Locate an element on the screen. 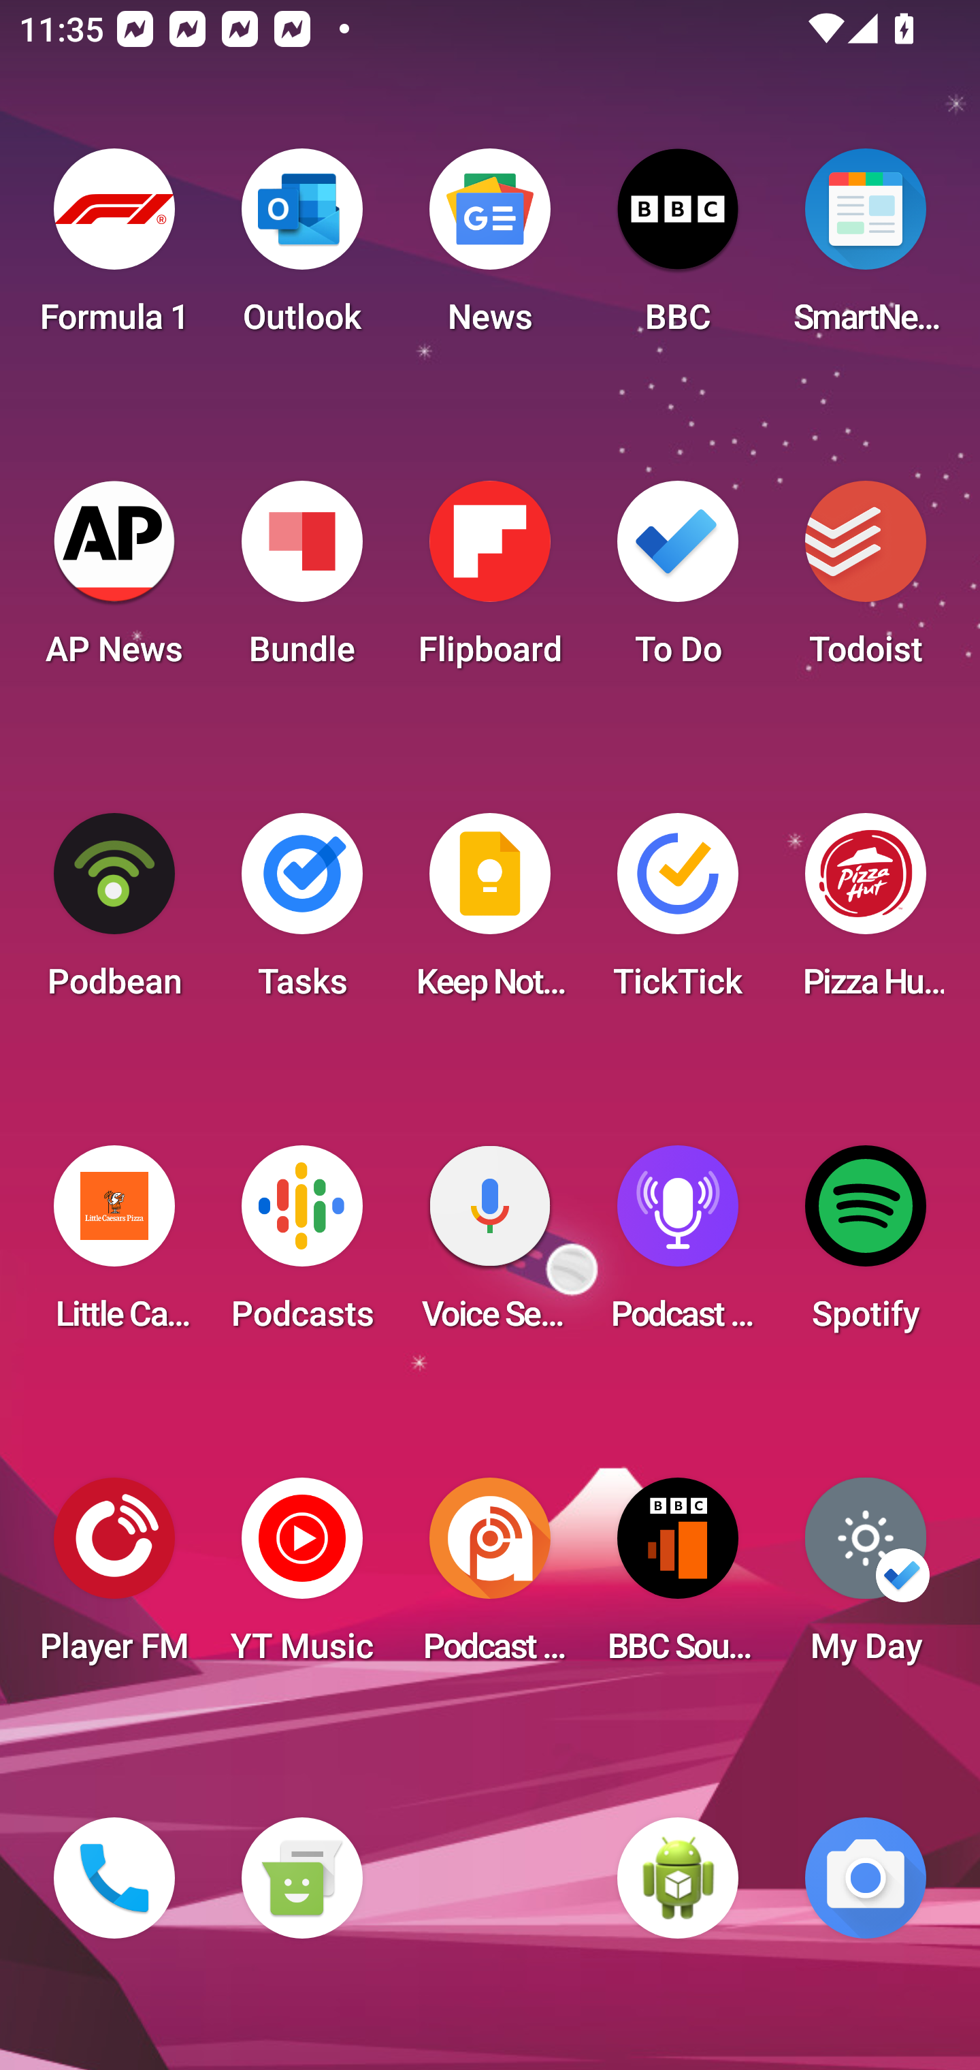 The height and width of the screenshot is (2070, 980). Podcasts is located at coordinates (301, 1246).